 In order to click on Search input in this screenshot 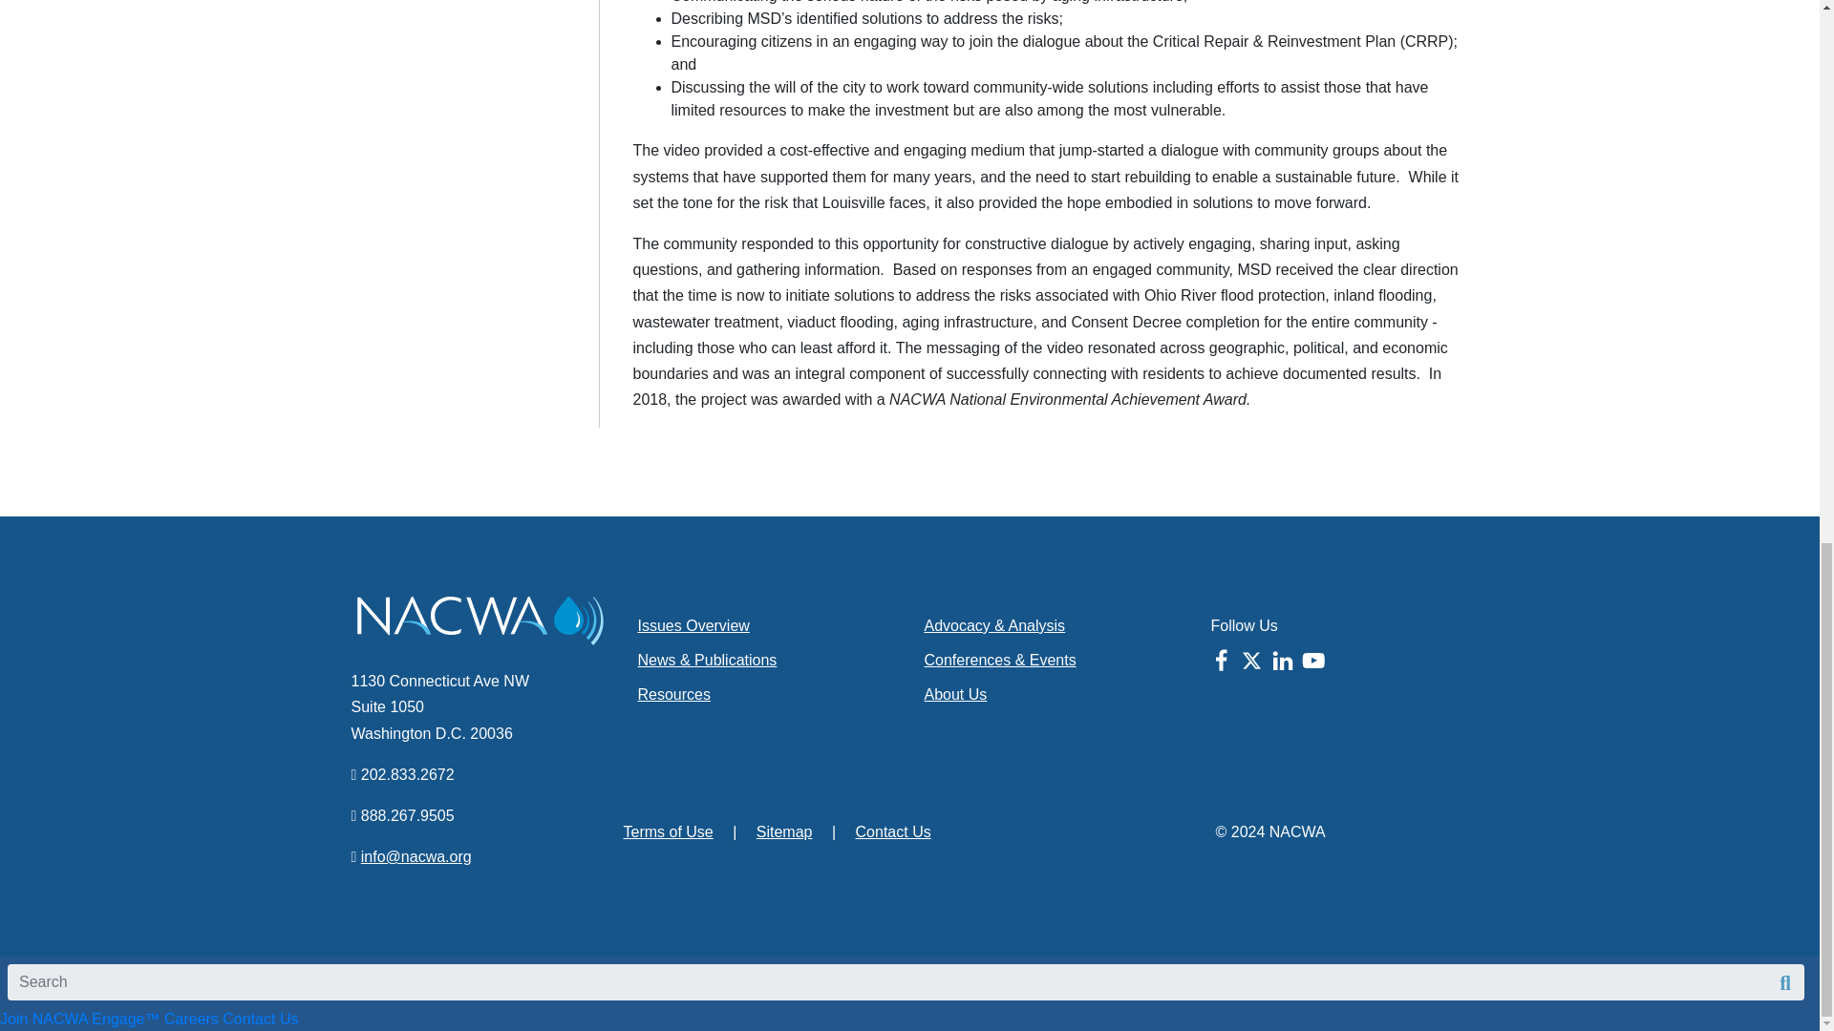, I will do `click(906, 981)`.